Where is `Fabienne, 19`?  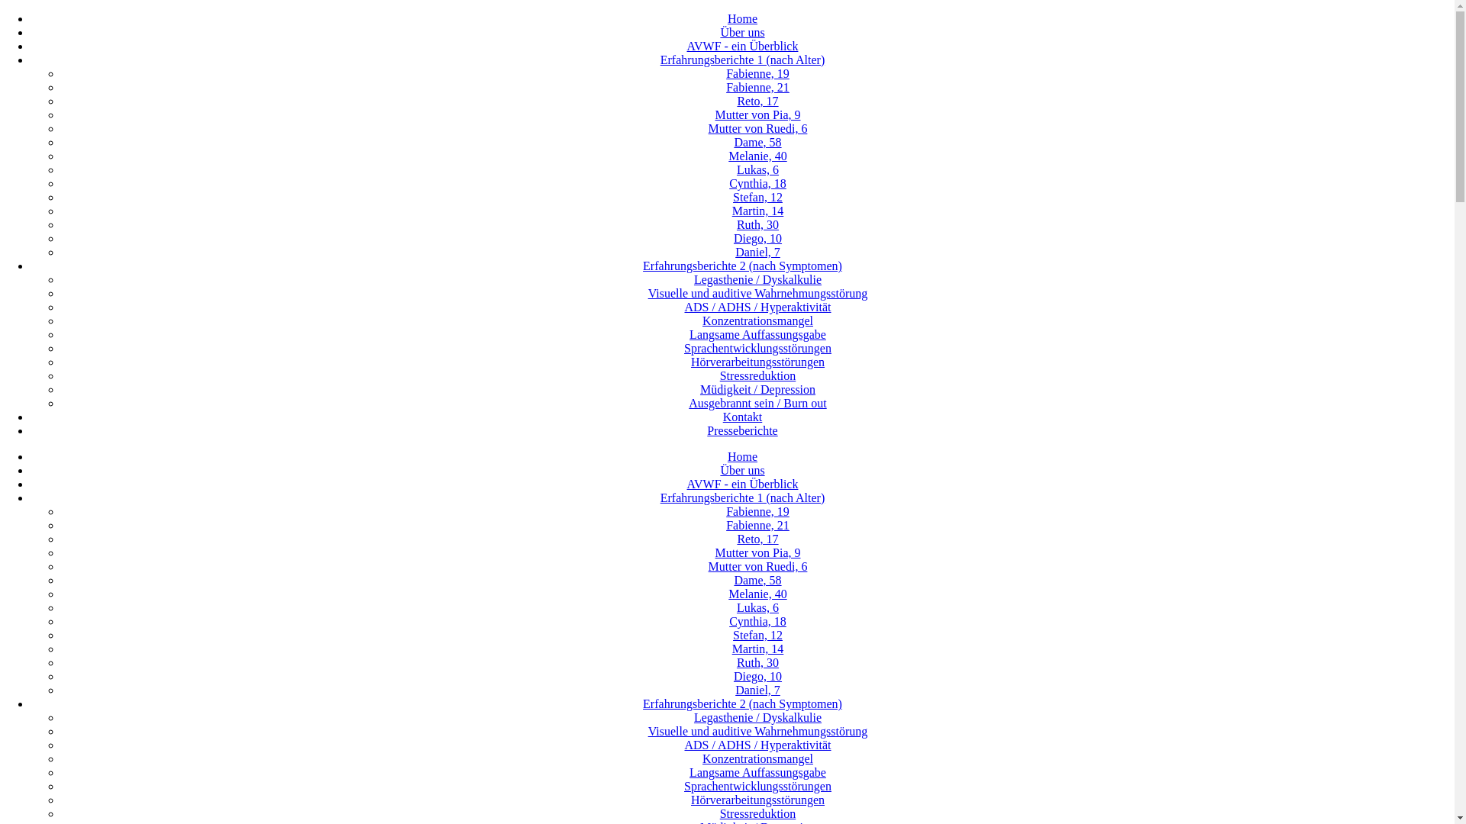
Fabienne, 19 is located at coordinates (757, 73).